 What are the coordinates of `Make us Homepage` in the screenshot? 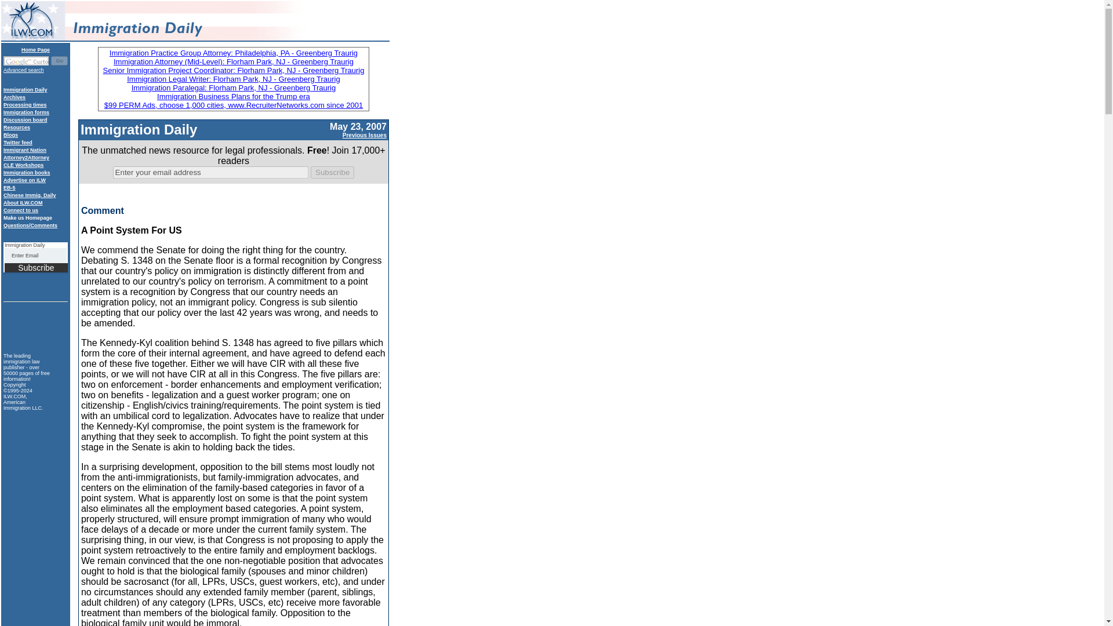 It's located at (28, 218).